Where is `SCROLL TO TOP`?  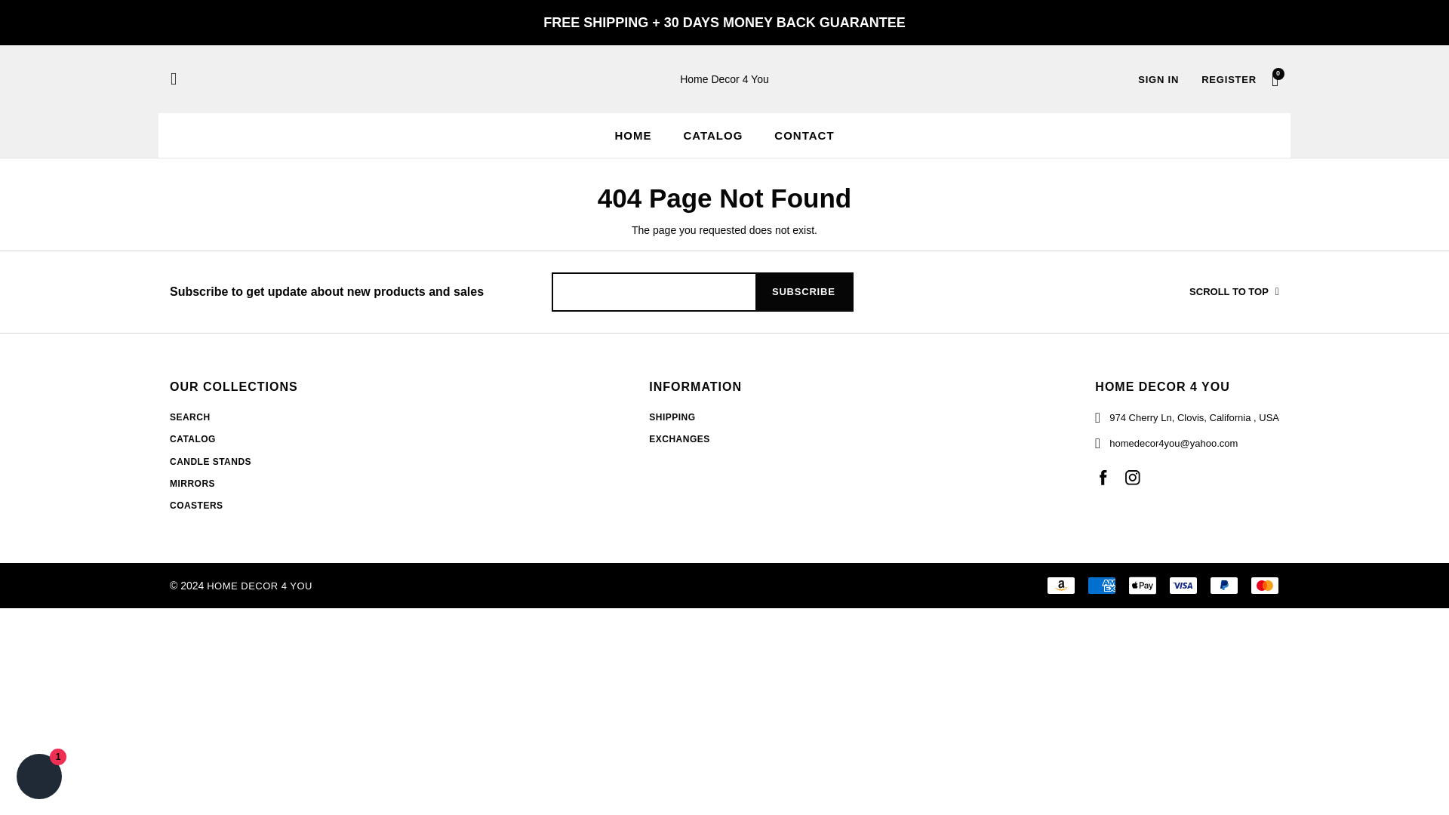 SCROLL TO TOP is located at coordinates (1186, 291).